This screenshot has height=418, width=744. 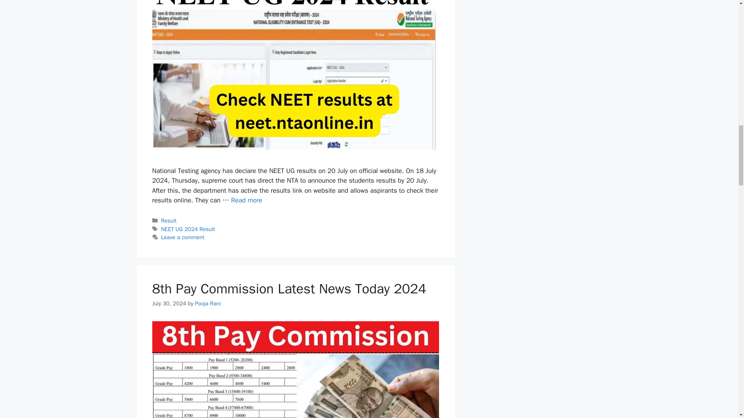 I want to click on Leave a comment, so click(x=183, y=237).